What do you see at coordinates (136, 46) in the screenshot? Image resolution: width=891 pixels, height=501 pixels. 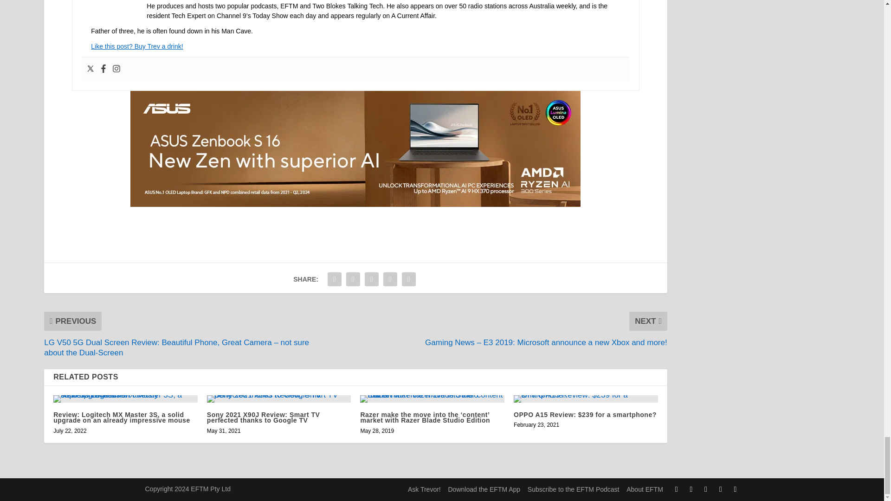 I see `Like this post? Buy Trev a drink!` at bounding box center [136, 46].